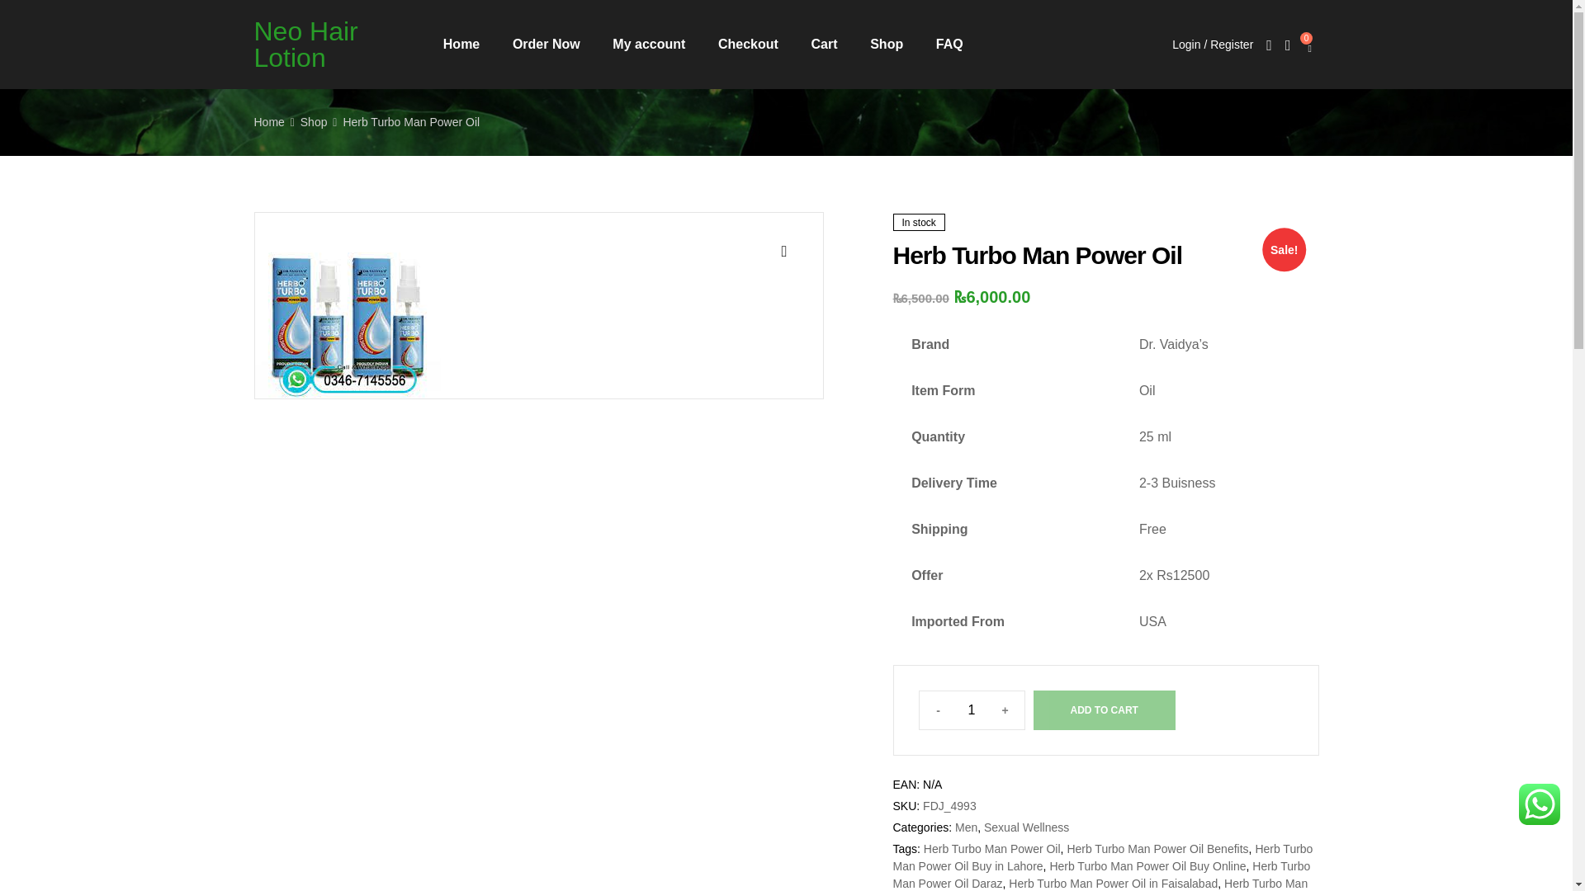 This screenshot has height=891, width=1585. I want to click on Shop, so click(887, 45).